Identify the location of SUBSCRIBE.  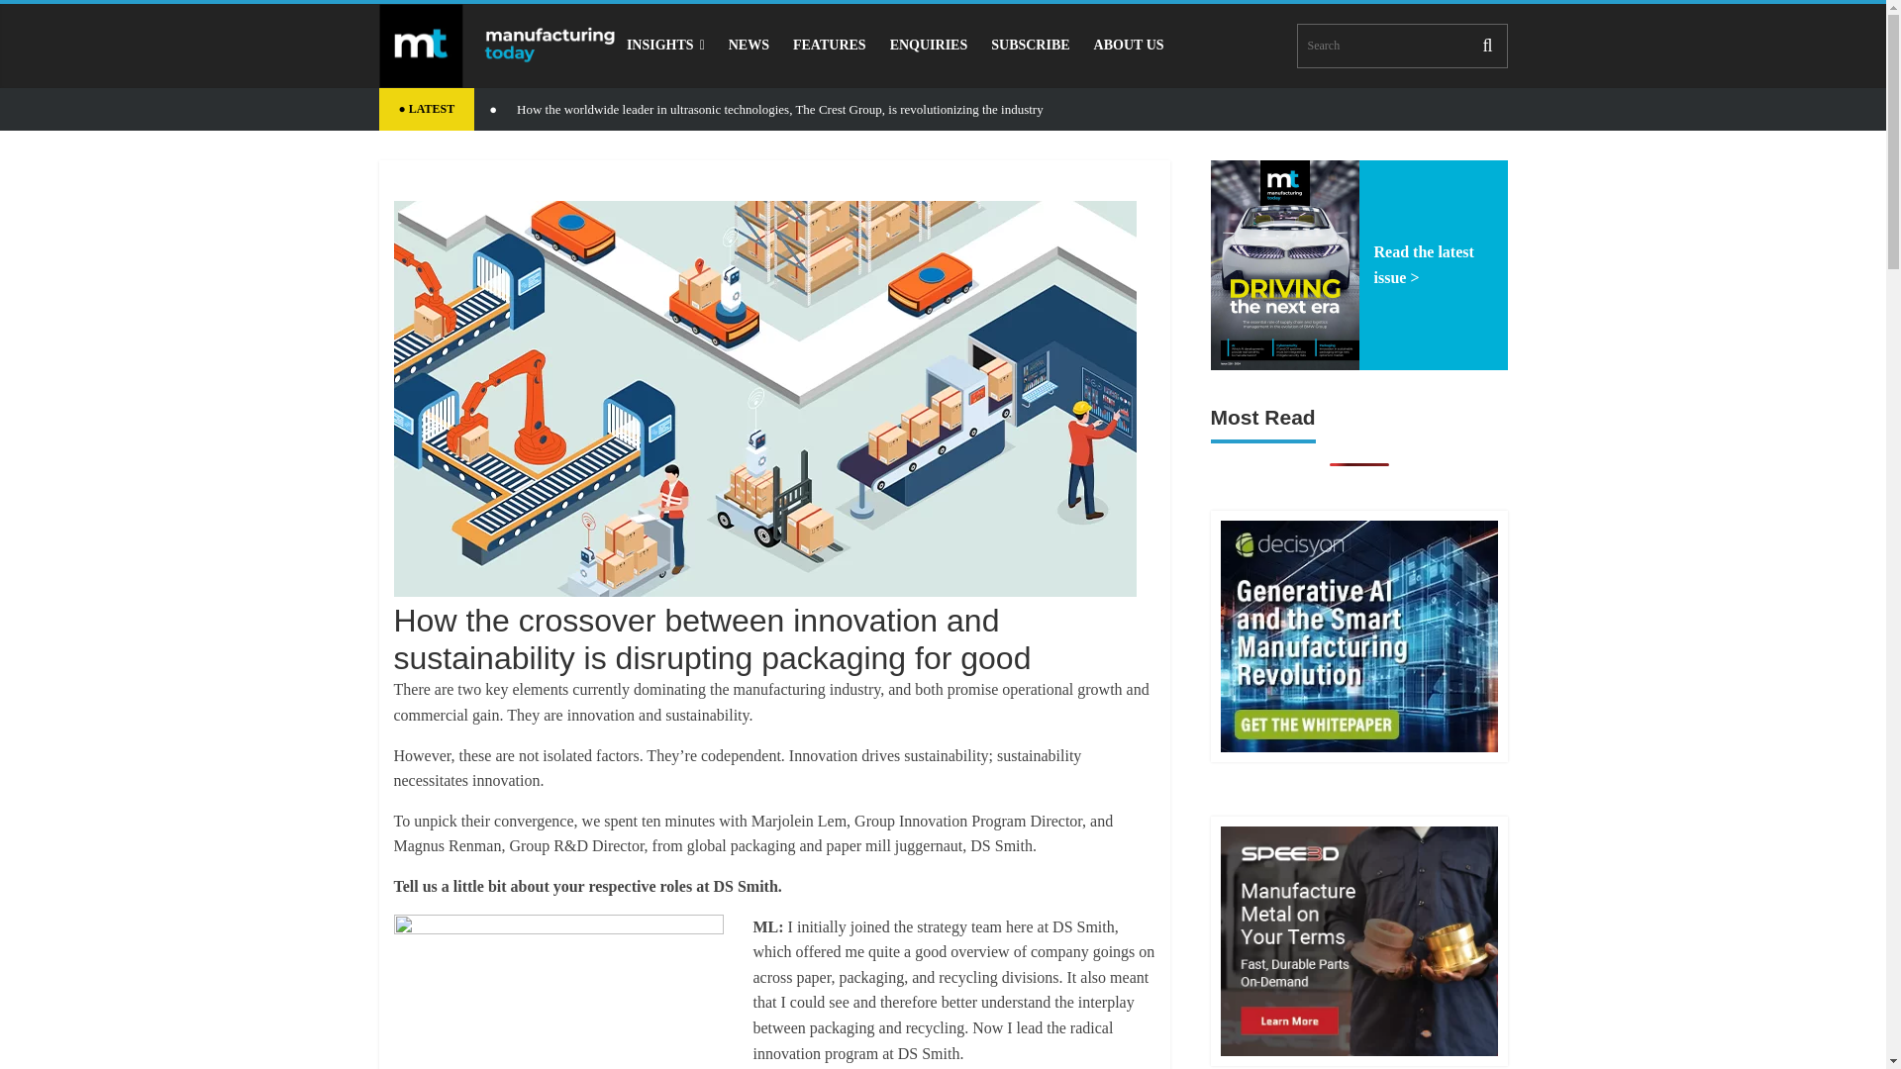
(1030, 45).